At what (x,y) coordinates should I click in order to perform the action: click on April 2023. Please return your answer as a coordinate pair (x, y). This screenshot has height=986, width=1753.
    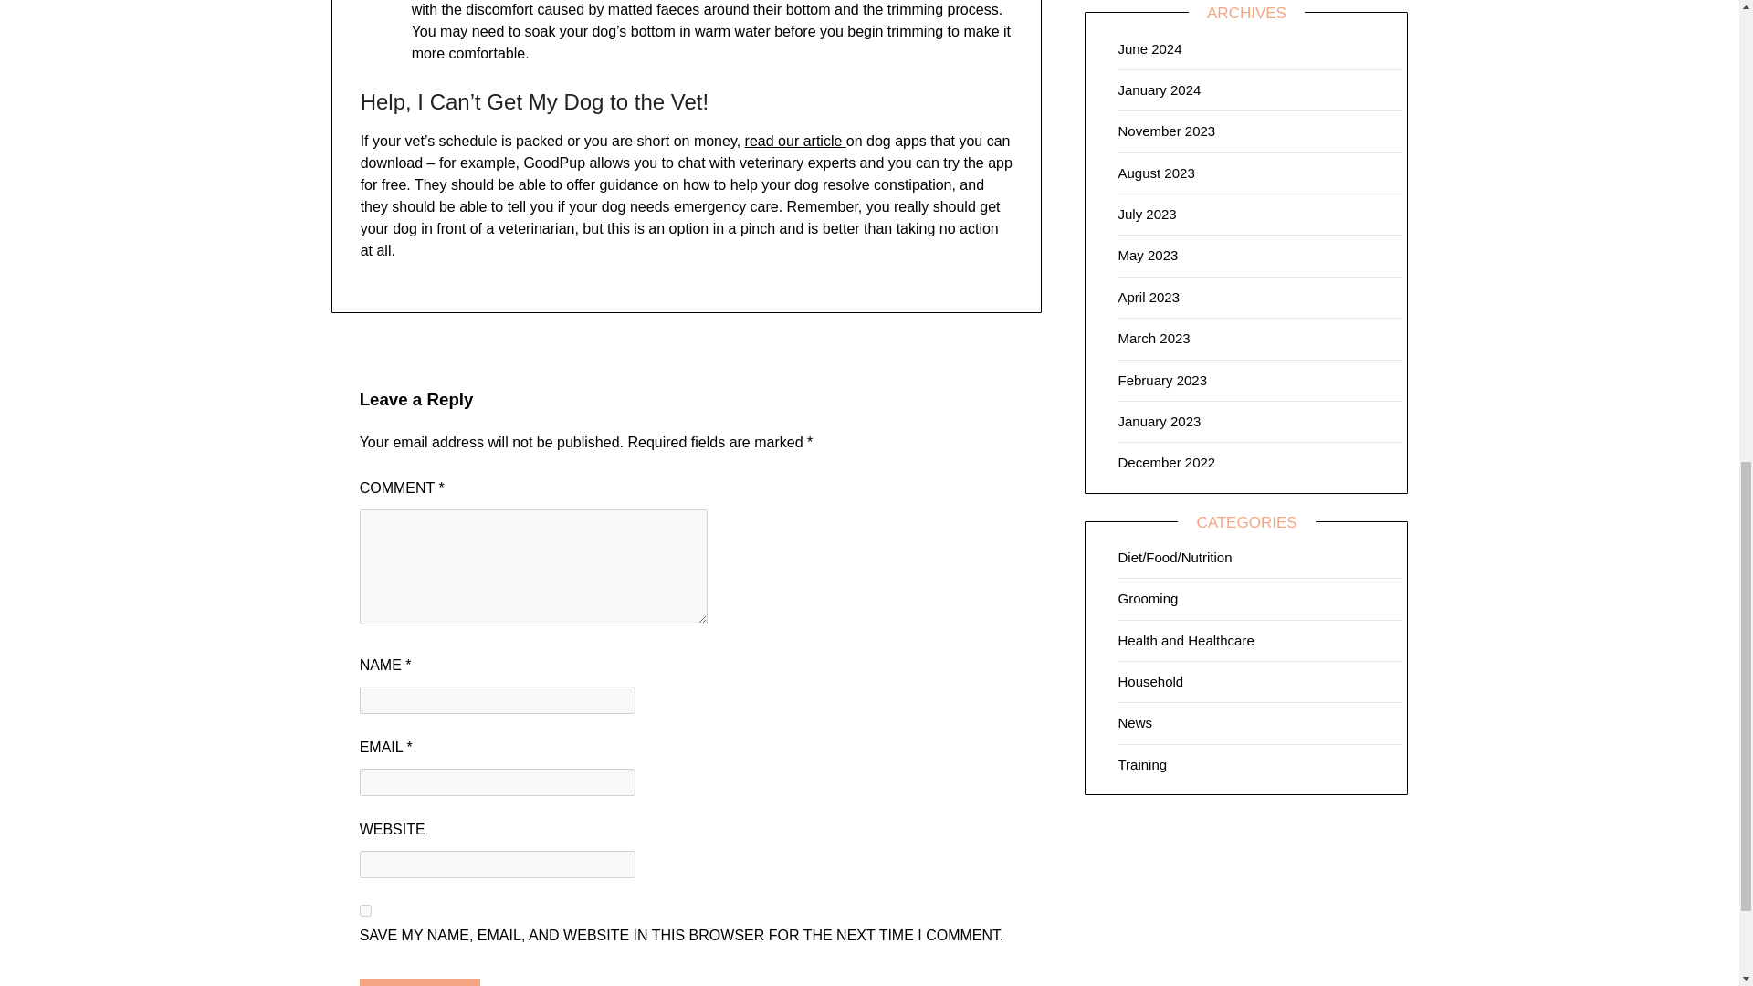
    Looking at the image, I should click on (1149, 297).